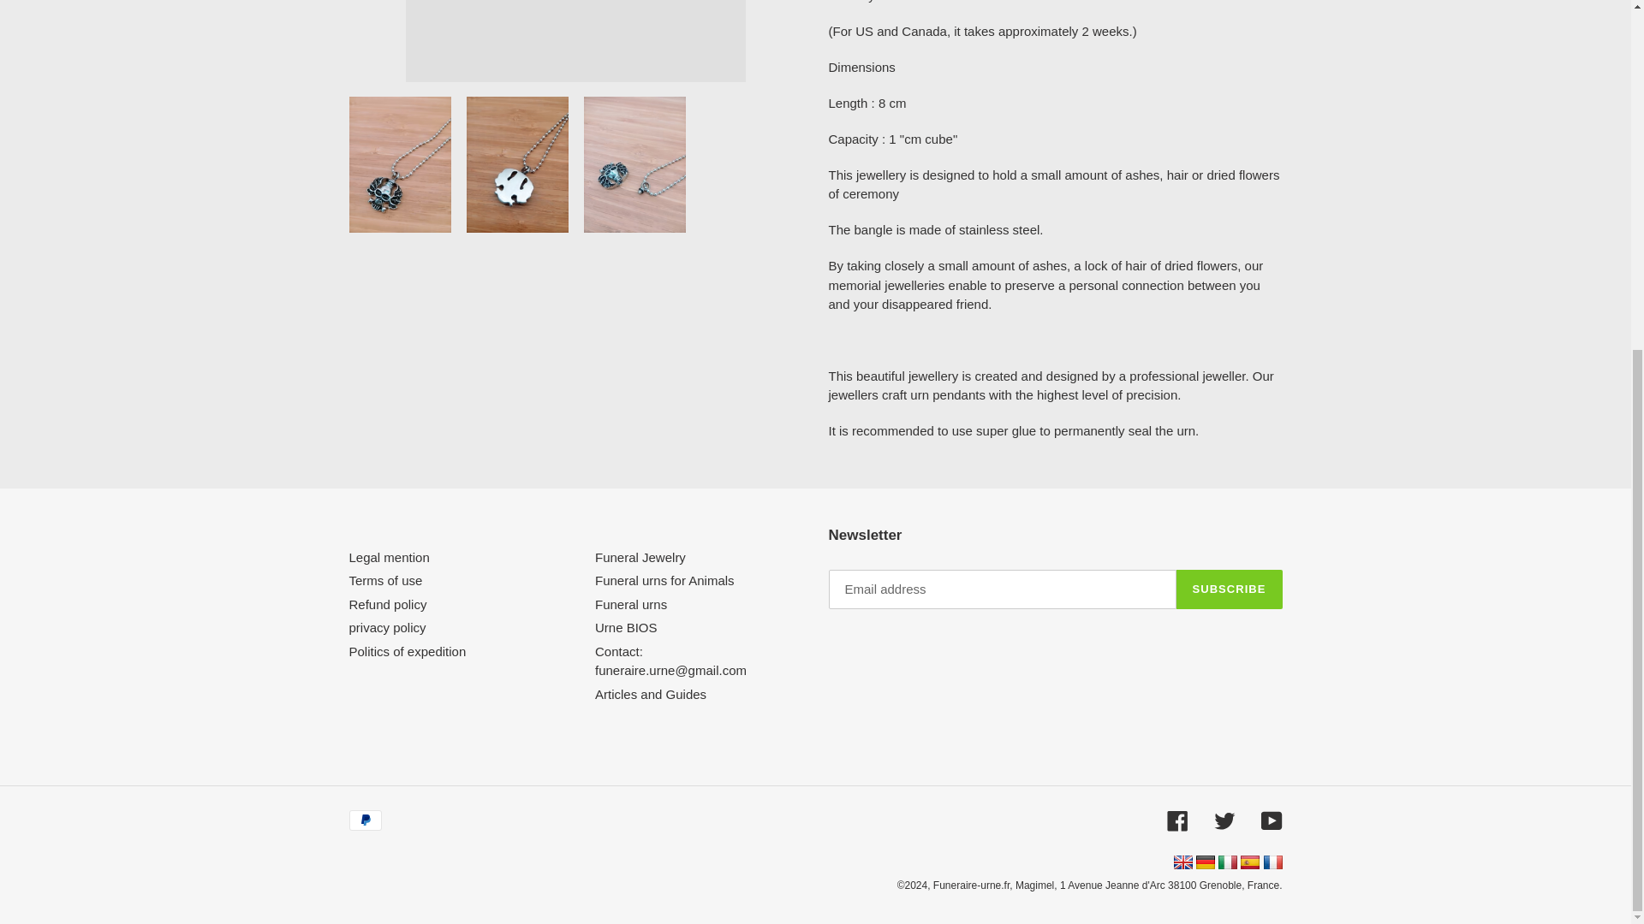 This screenshot has height=924, width=1644. Describe the element at coordinates (1272, 864) in the screenshot. I see `funeraire-urne.fr` at that location.